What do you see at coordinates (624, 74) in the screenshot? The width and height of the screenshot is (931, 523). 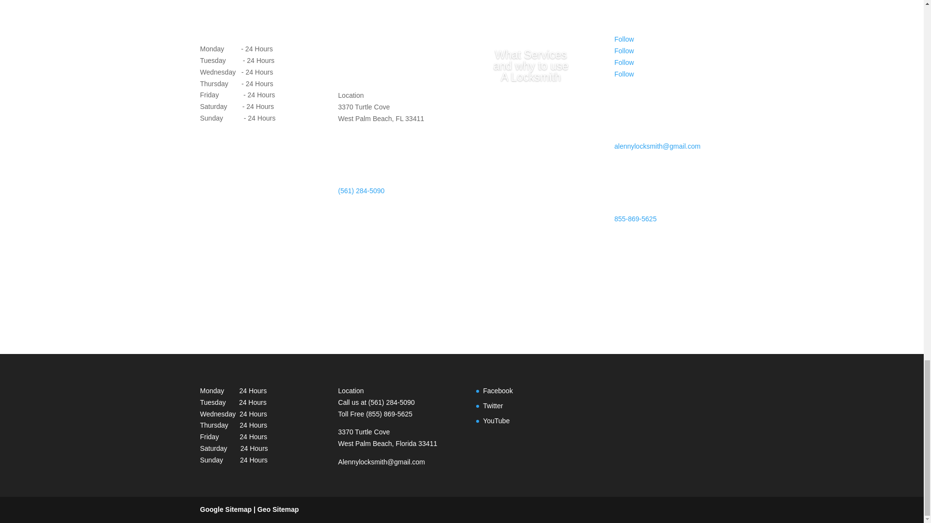 I see `Follow on Instagram` at bounding box center [624, 74].